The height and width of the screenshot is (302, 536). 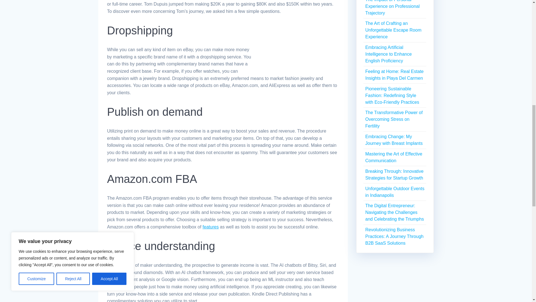 What do you see at coordinates (392, 8) in the screenshot?
I see `The Impact of Personal Experience on Professional Trajectory` at bounding box center [392, 8].